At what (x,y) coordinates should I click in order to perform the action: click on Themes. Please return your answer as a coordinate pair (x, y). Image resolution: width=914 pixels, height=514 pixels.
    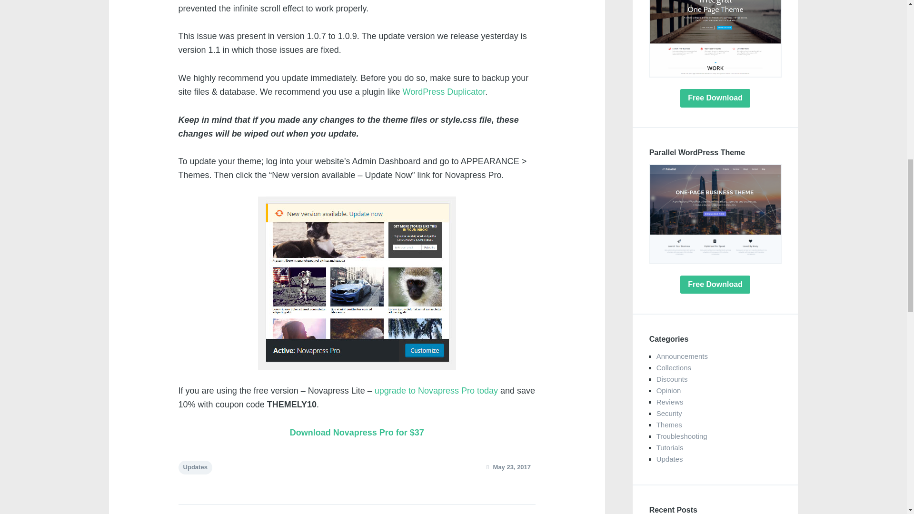
    Looking at the image, I should click on (669, 425).